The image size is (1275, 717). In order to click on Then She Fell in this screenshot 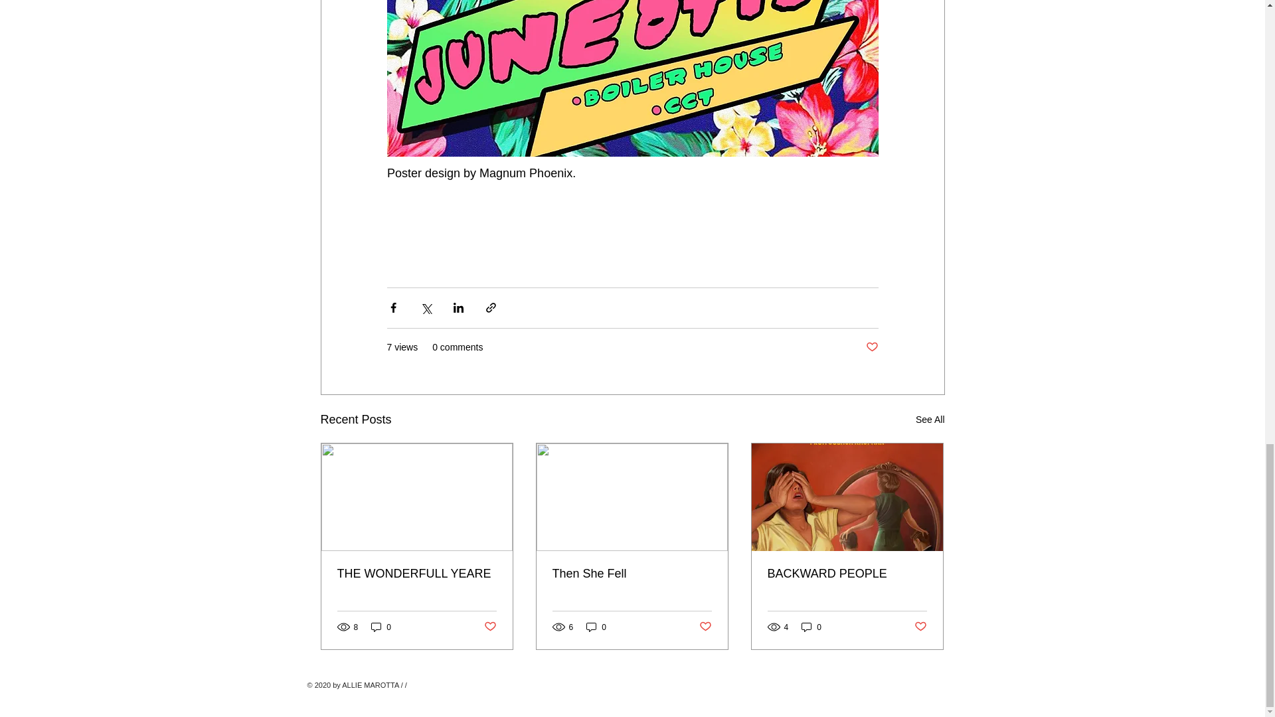, I will do `click(632, 574)`.